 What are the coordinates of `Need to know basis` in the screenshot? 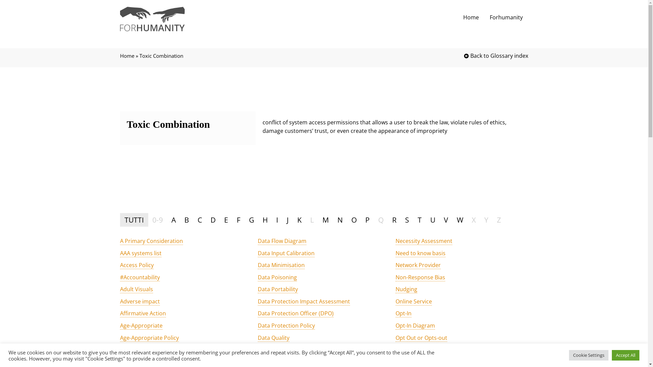 It's located at (420, 254).